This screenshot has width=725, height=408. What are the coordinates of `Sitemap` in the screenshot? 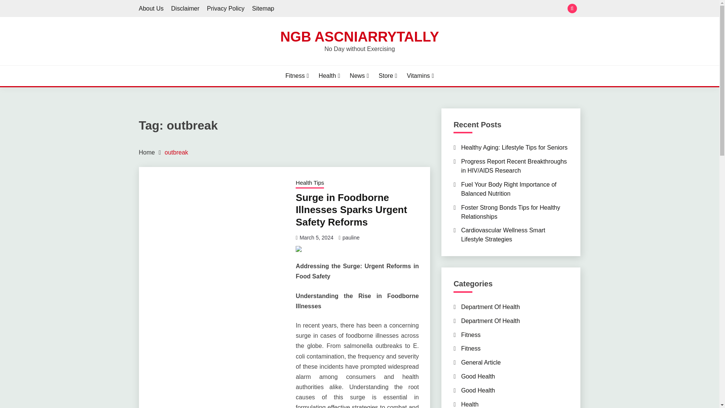 It's located at (264, 8).